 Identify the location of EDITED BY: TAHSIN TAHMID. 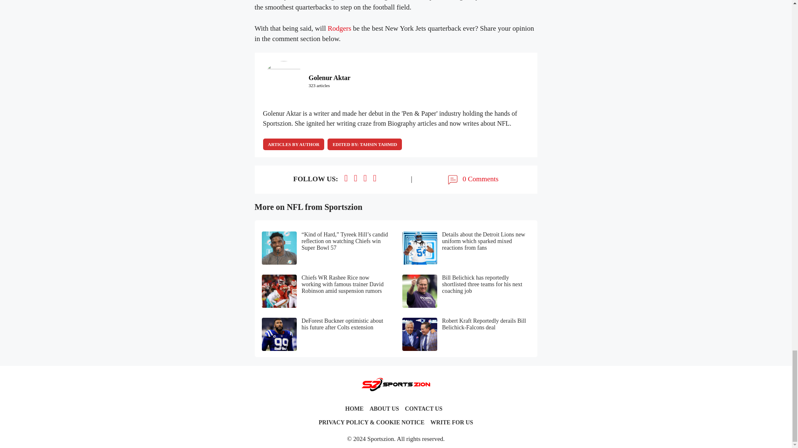
(365, 144).